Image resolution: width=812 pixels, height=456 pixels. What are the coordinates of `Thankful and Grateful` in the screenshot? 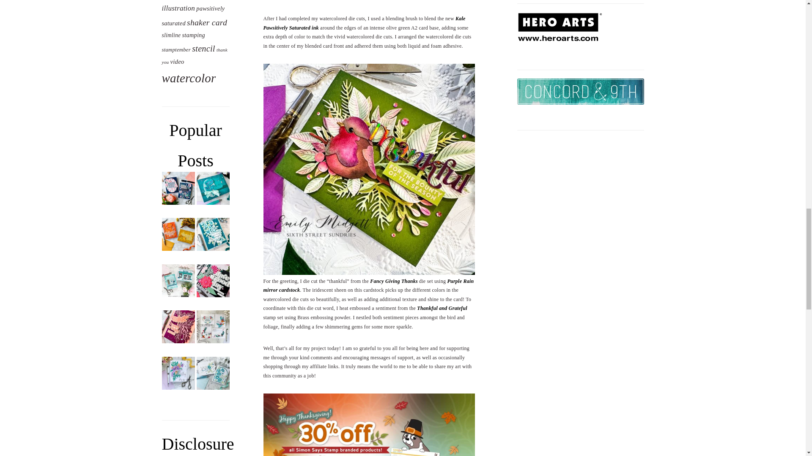 It's located at (442, 308).